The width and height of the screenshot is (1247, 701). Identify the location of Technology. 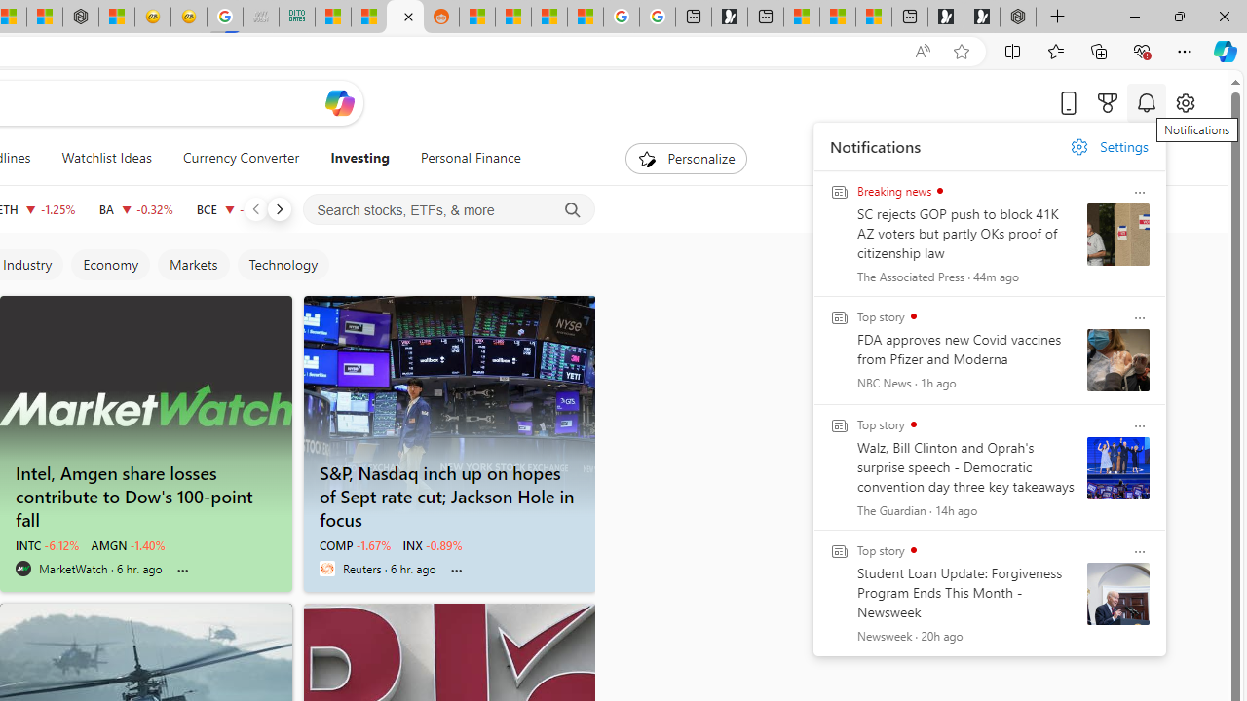
(283, 265).